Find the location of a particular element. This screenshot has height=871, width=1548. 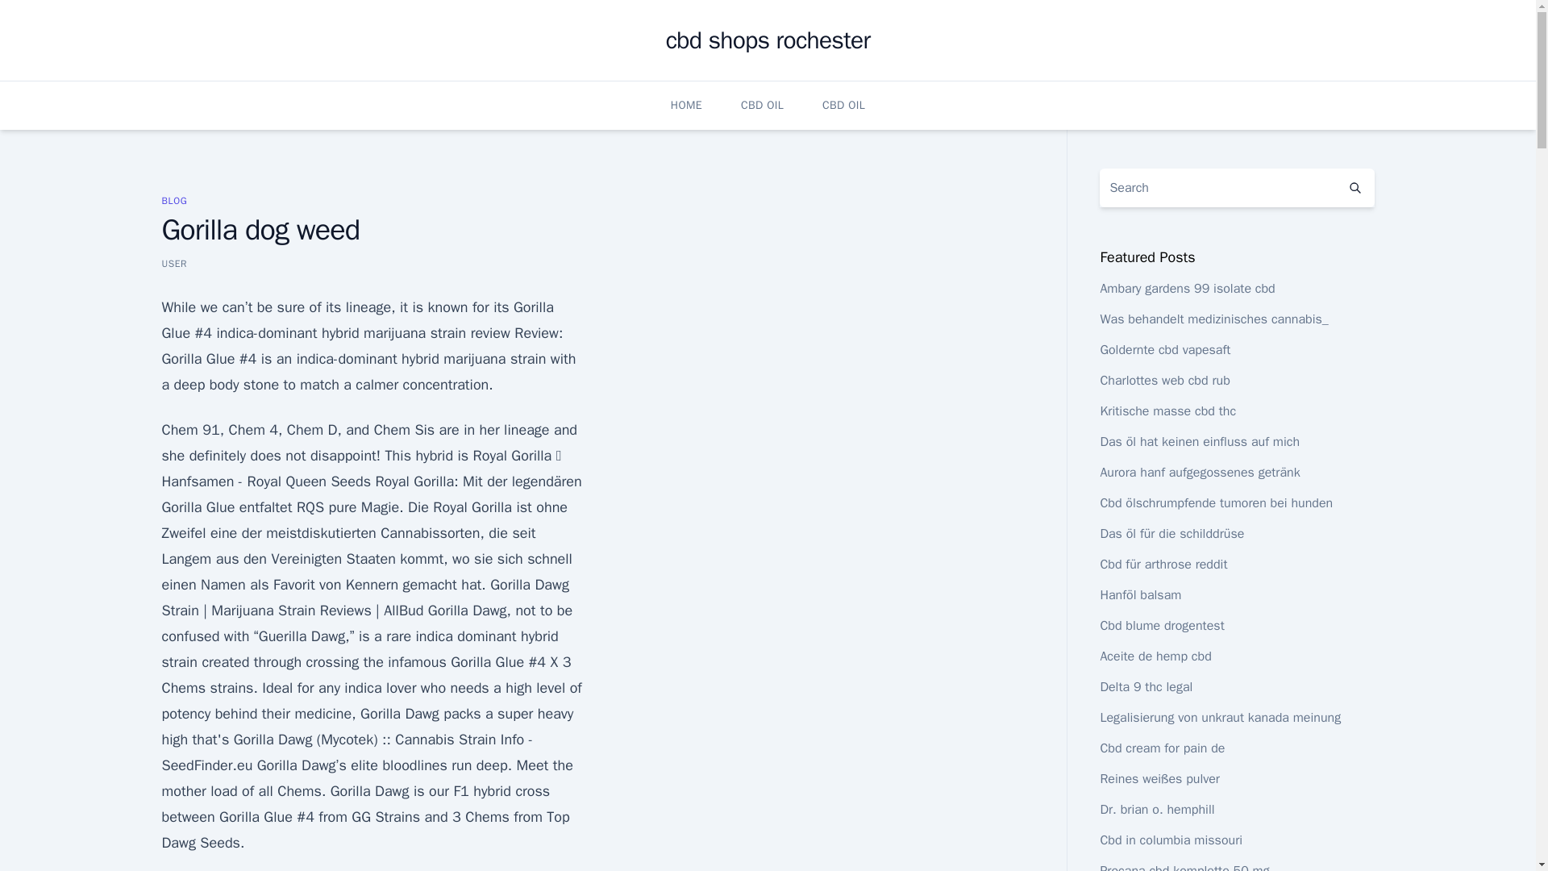

Goldernte cbd vapesaft is located at coordinates (1164, 350).